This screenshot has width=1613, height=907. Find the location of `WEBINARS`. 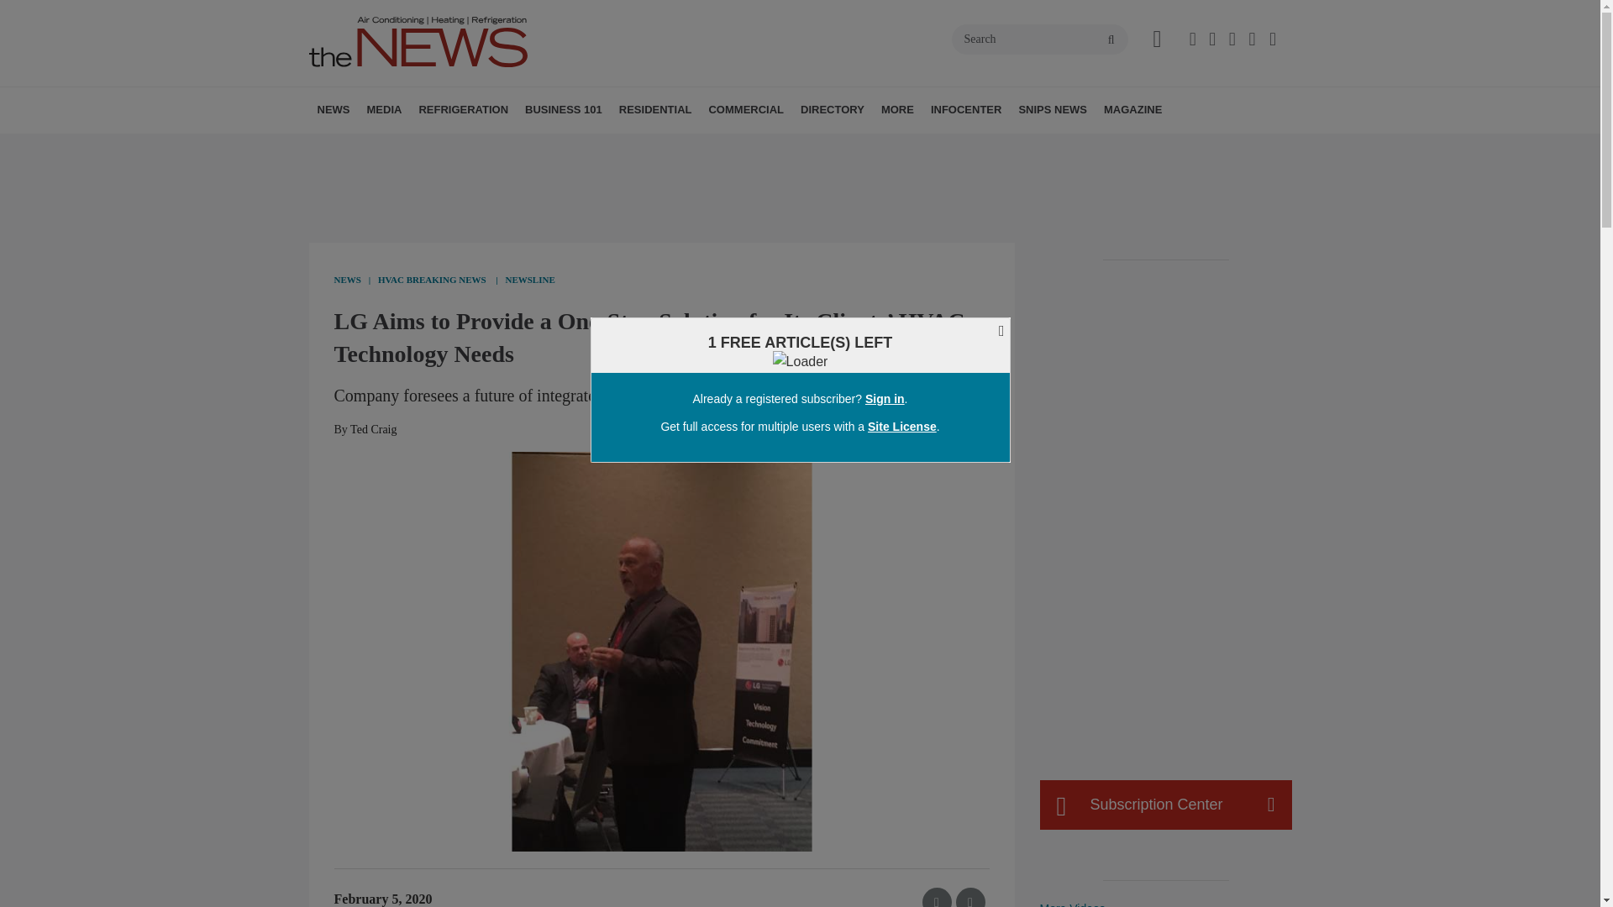

WEBINARS is located at coordinates (484, 147).